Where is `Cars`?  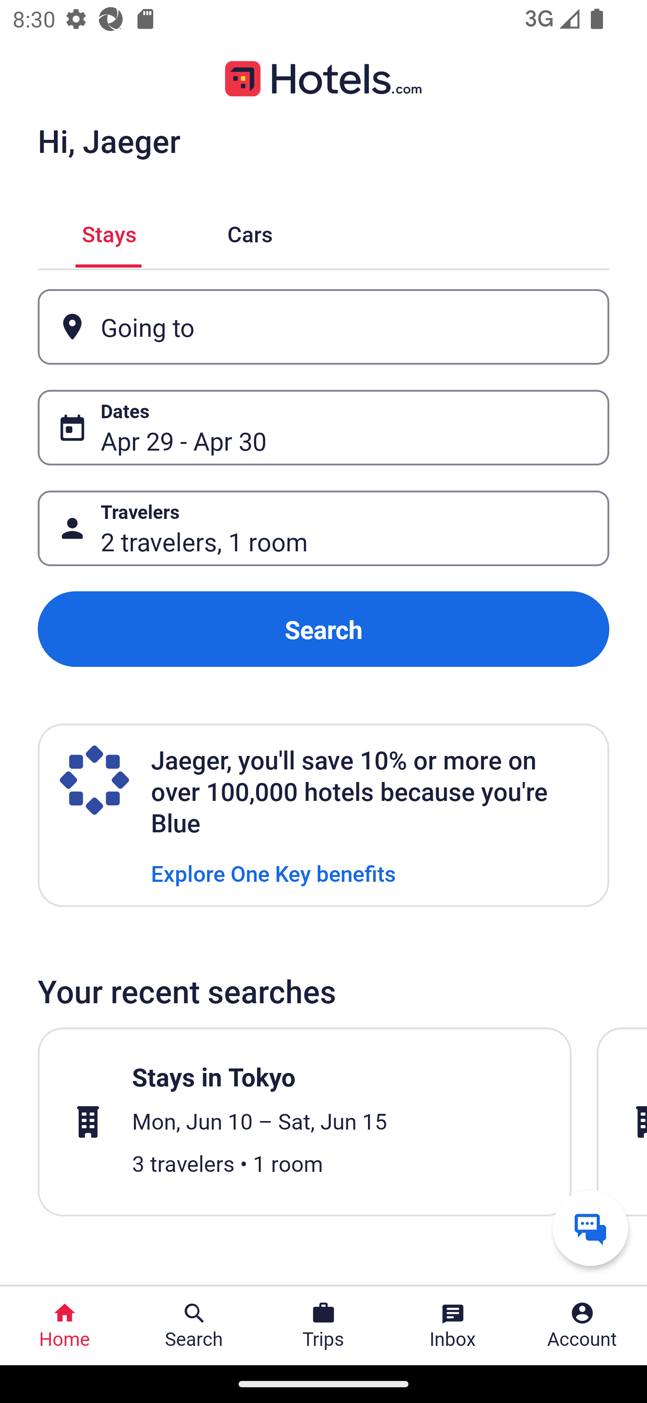
Cars is located at coordinates (250, 232).